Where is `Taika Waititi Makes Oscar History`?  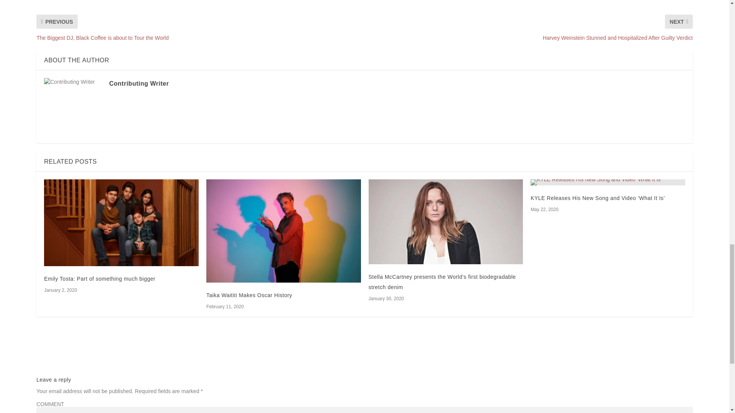
Taika Waititi Makes Oscar History is located at coordinates (283, 231).